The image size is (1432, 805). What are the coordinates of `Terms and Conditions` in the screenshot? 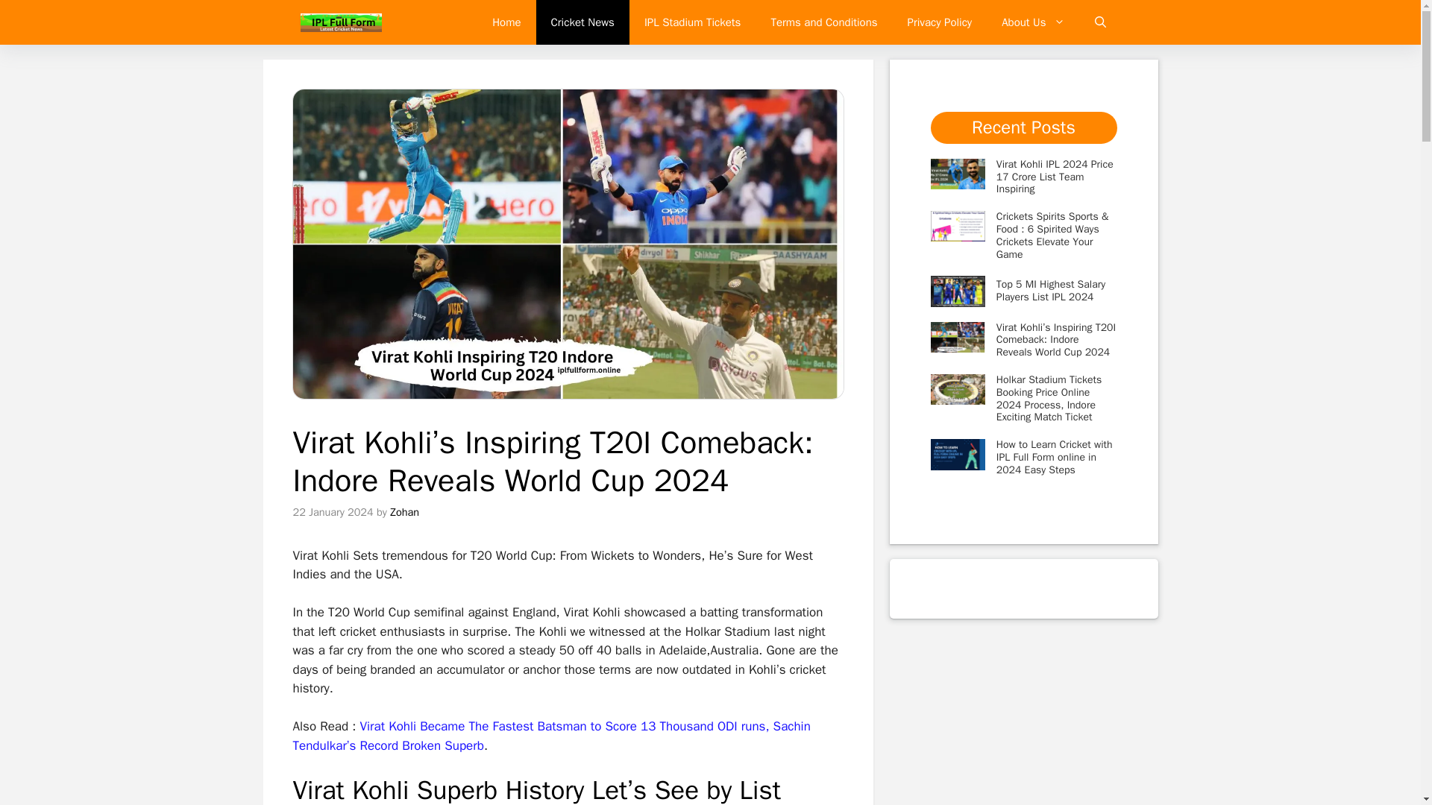 It's located at (823, 22).